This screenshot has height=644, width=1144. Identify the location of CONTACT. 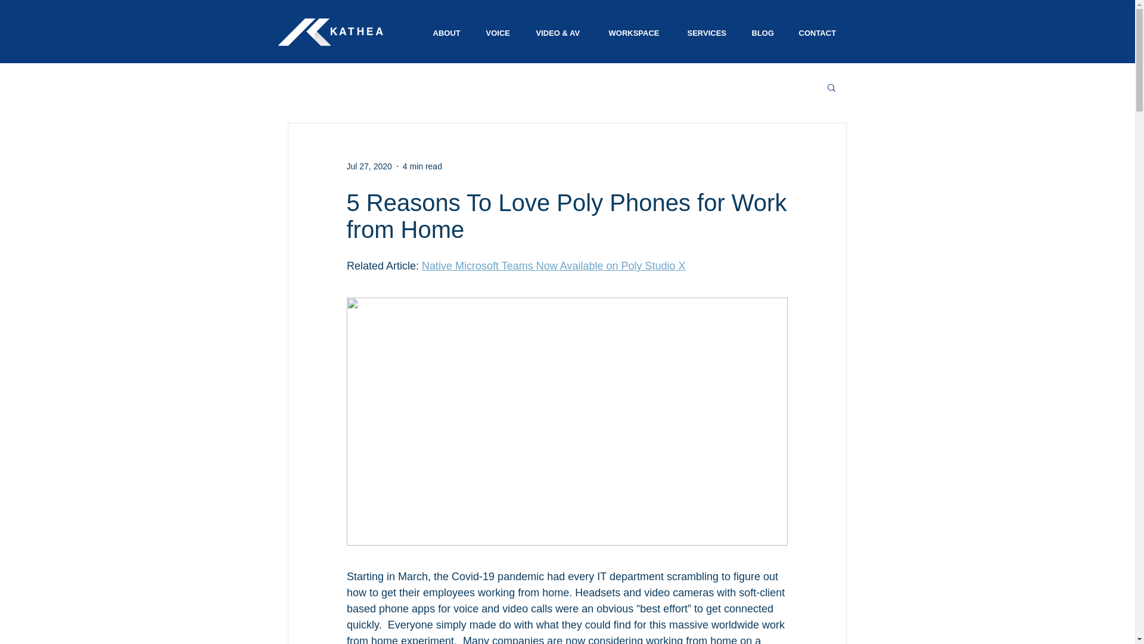
(819, 33).